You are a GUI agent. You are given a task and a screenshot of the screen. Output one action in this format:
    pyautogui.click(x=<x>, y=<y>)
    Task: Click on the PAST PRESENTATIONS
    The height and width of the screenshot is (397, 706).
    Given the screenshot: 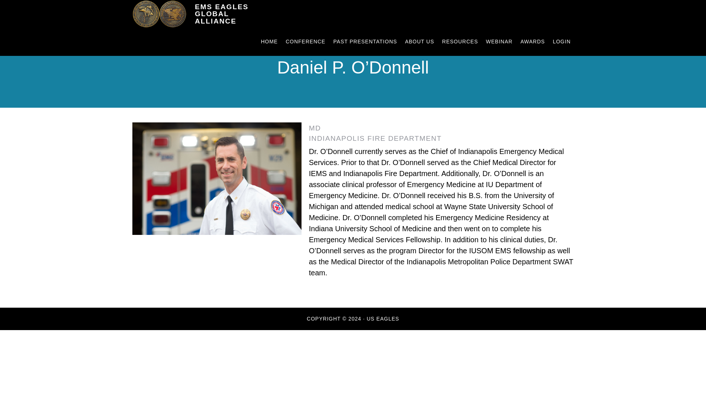 What is the action you would take?
    pyautogui.click(x=365, y=42)
    